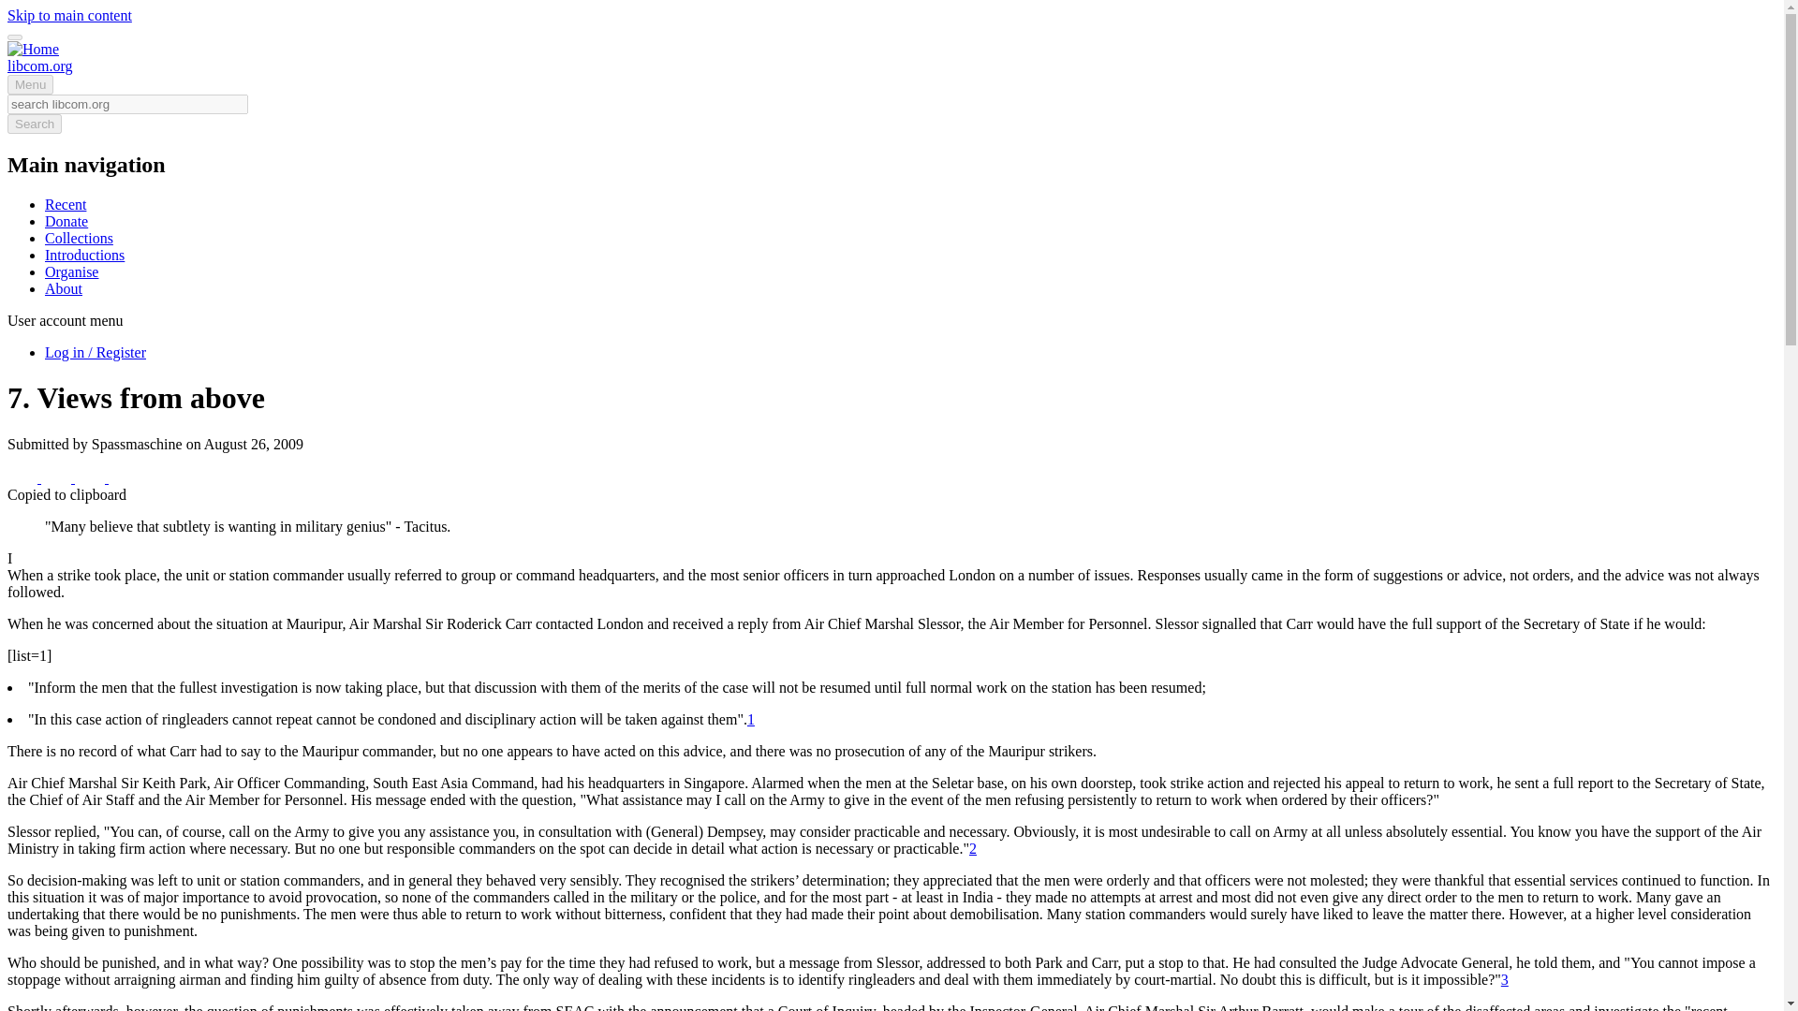 The width and height of the screenshot is (1798, 1011). I want to click on Organise, so click(71, 271).